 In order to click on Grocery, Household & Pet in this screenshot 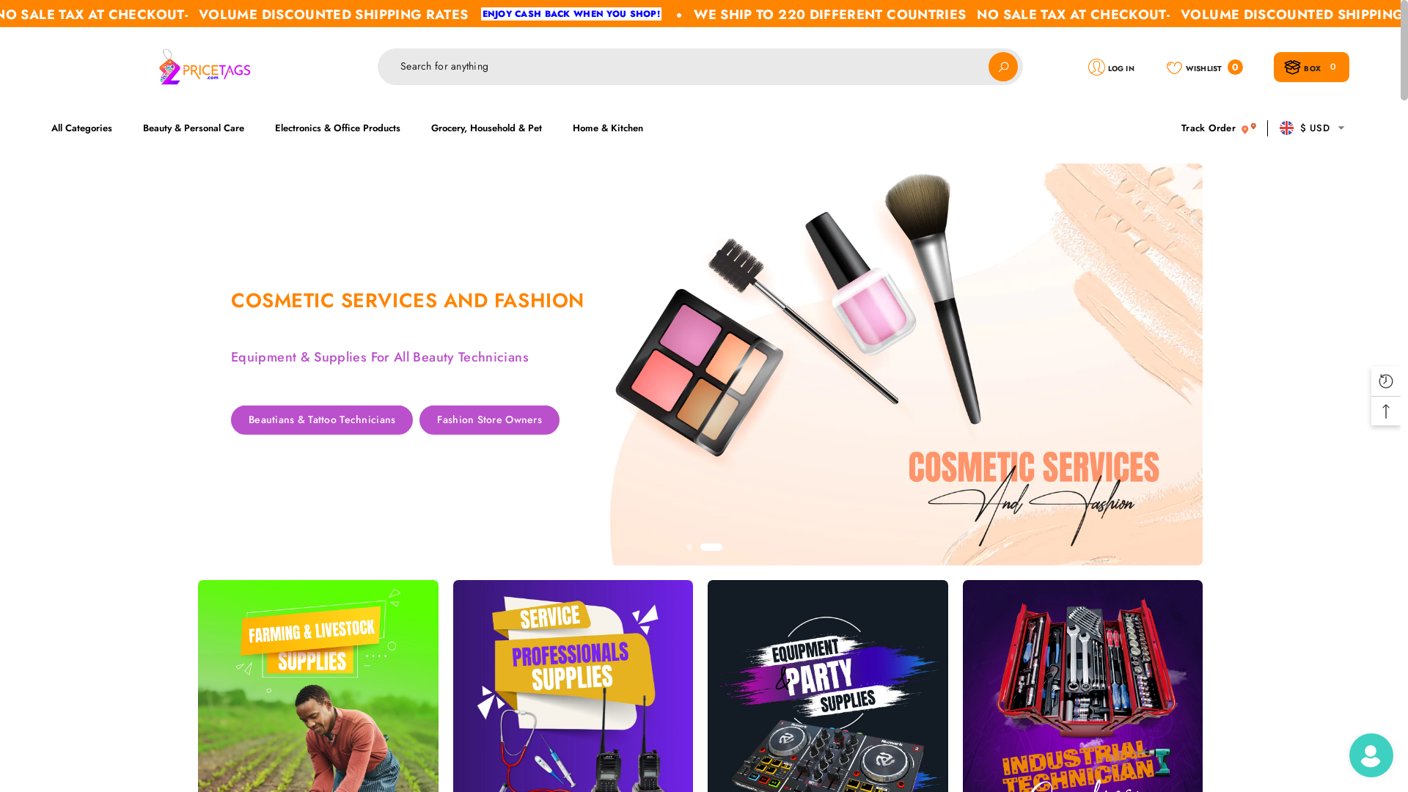, I will do `click(487, 128)`.